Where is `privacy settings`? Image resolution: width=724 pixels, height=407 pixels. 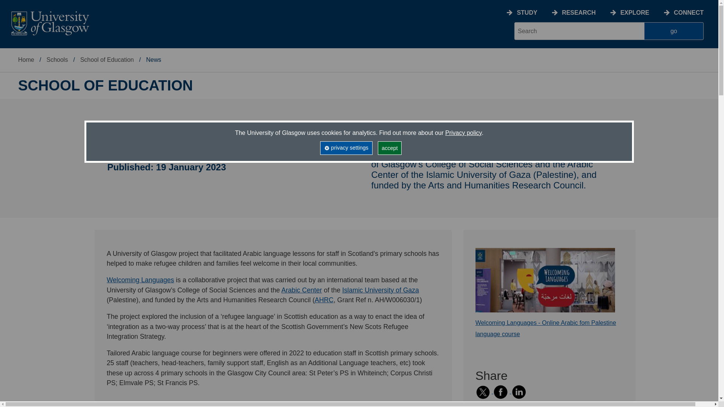 privacy settings is located at coordinates (346, 148).